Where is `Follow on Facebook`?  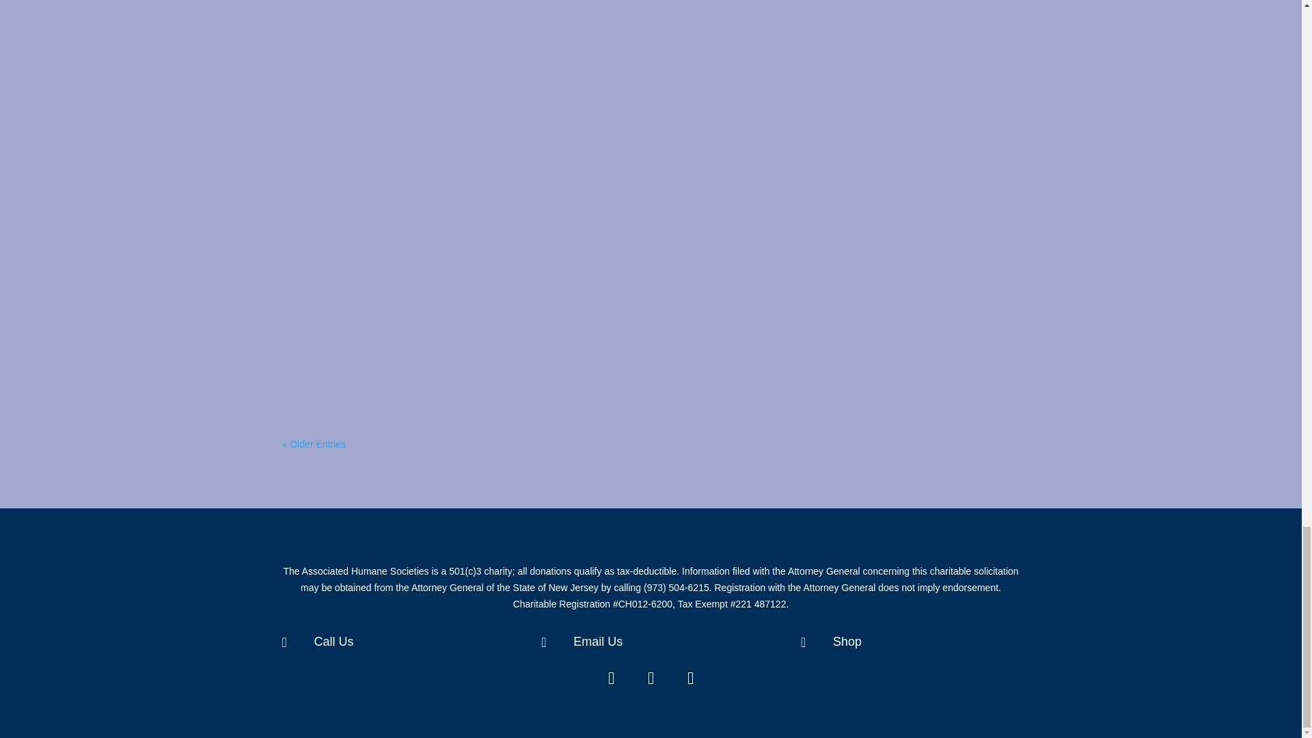 Follow on Facebook is located at coordinates (611, 678).